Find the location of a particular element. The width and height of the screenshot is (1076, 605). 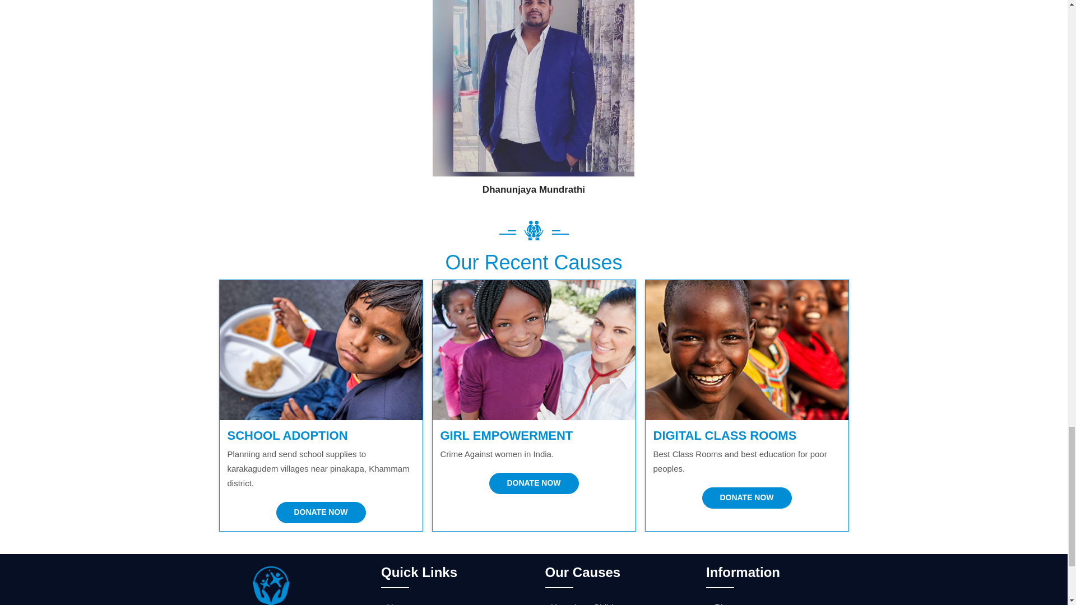

GIRL EMPOWERMENT is located at coordinates (507, 435).